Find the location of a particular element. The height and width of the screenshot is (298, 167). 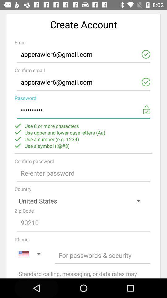

enter zip code is located at coordinates (83, 223).